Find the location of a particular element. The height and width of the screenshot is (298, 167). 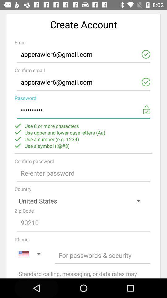

enter zip code is located at coordinates (83, 223).